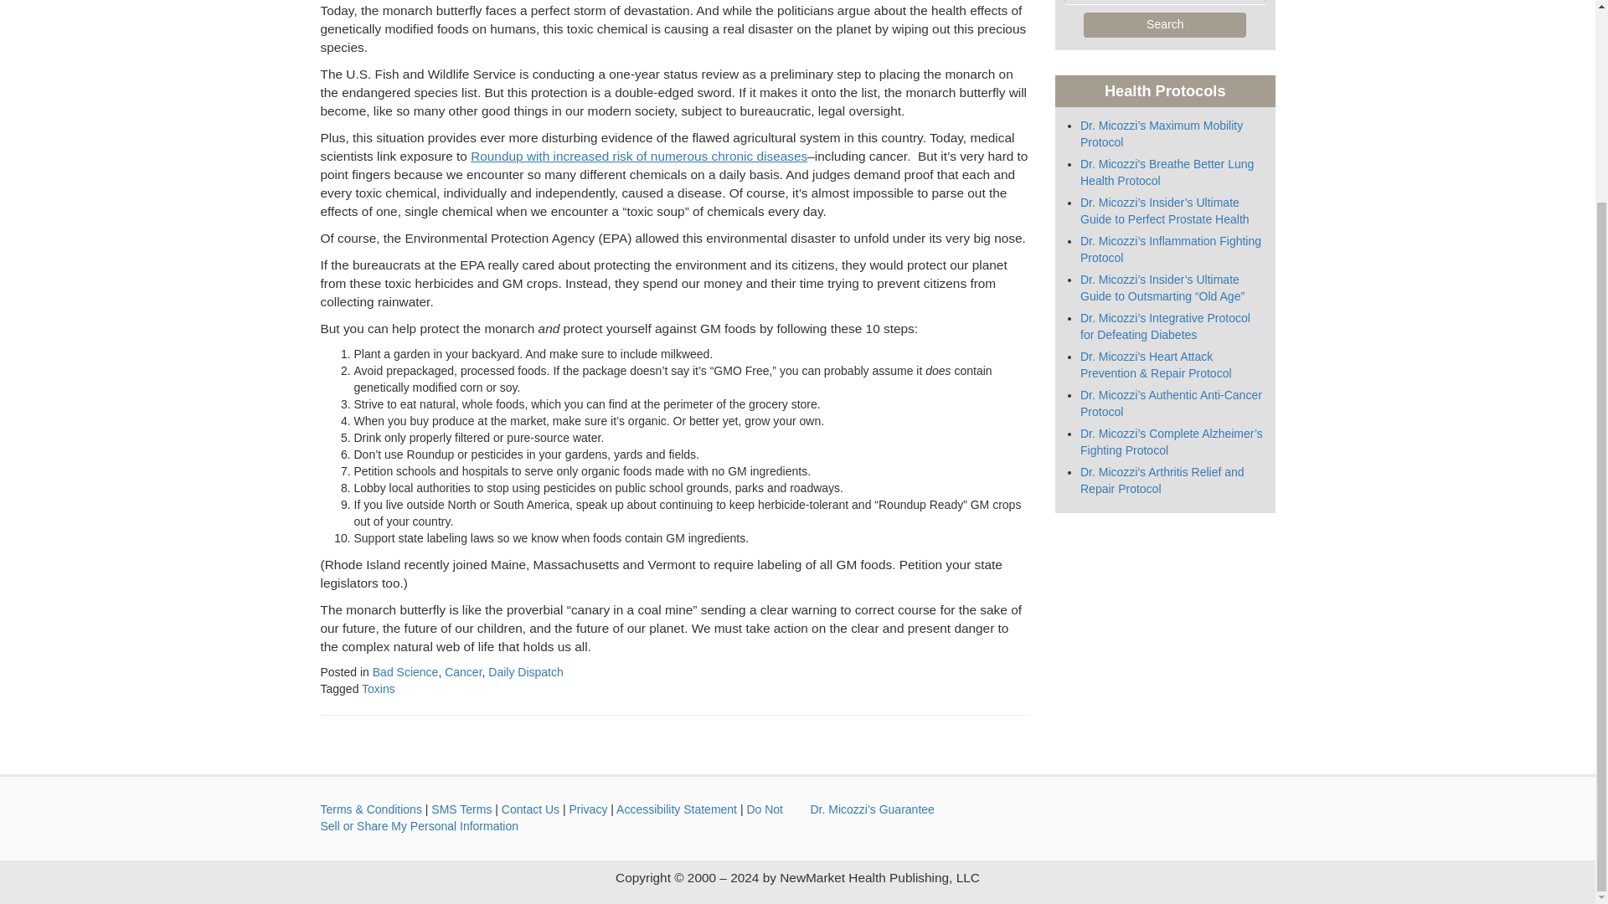  Describe the element at coordinates (462, 671) in the screenshot. I see `Cancer` at that location.